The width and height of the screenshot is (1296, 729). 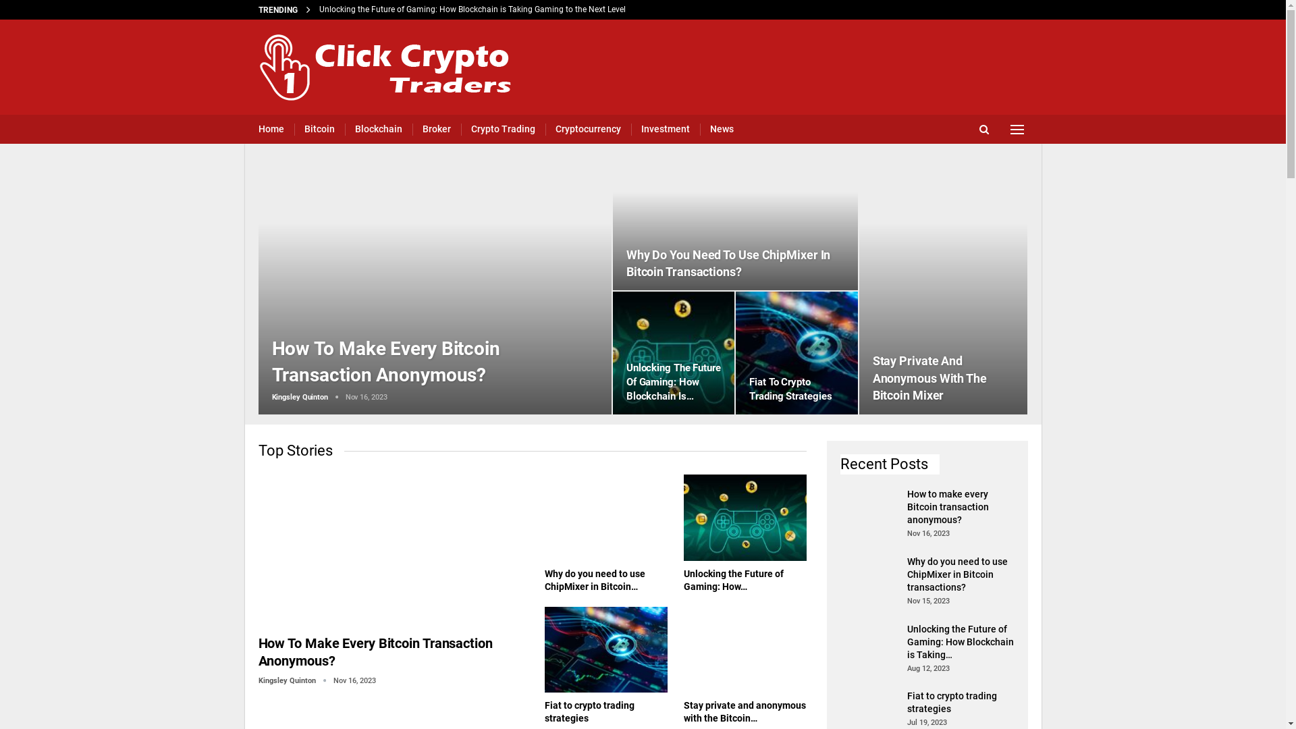 What do you see at coordinates (930, 378) in the screenshot?
I see `Stay Private And Anonymous With The Bitcoin Mixer` at bounding box center [930, 378].